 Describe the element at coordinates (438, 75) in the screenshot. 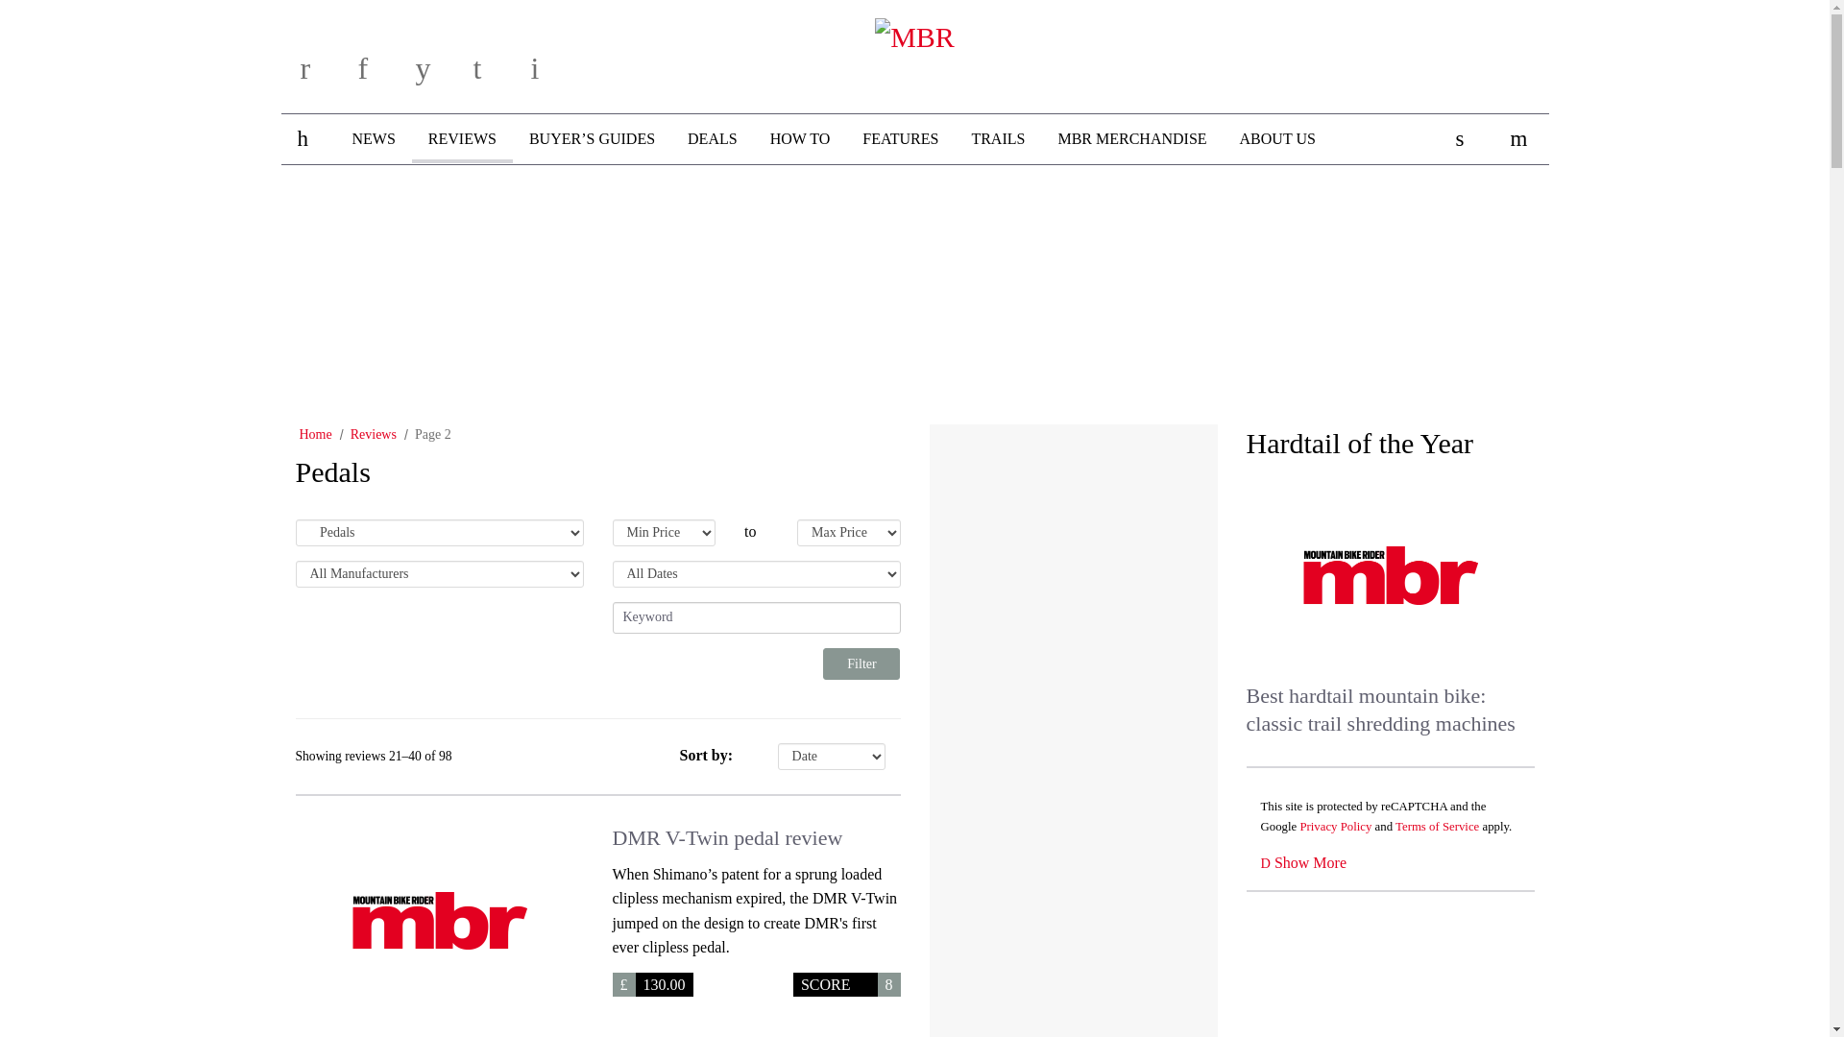

I see `y` at that location.